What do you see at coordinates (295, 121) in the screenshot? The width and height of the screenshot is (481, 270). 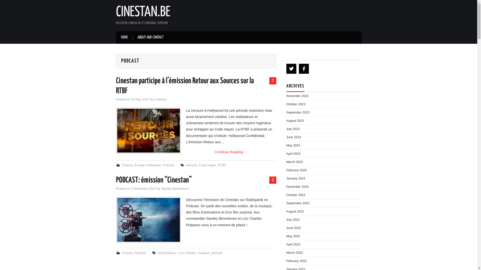 I see `August 2023` at bounding box center [295, 121].